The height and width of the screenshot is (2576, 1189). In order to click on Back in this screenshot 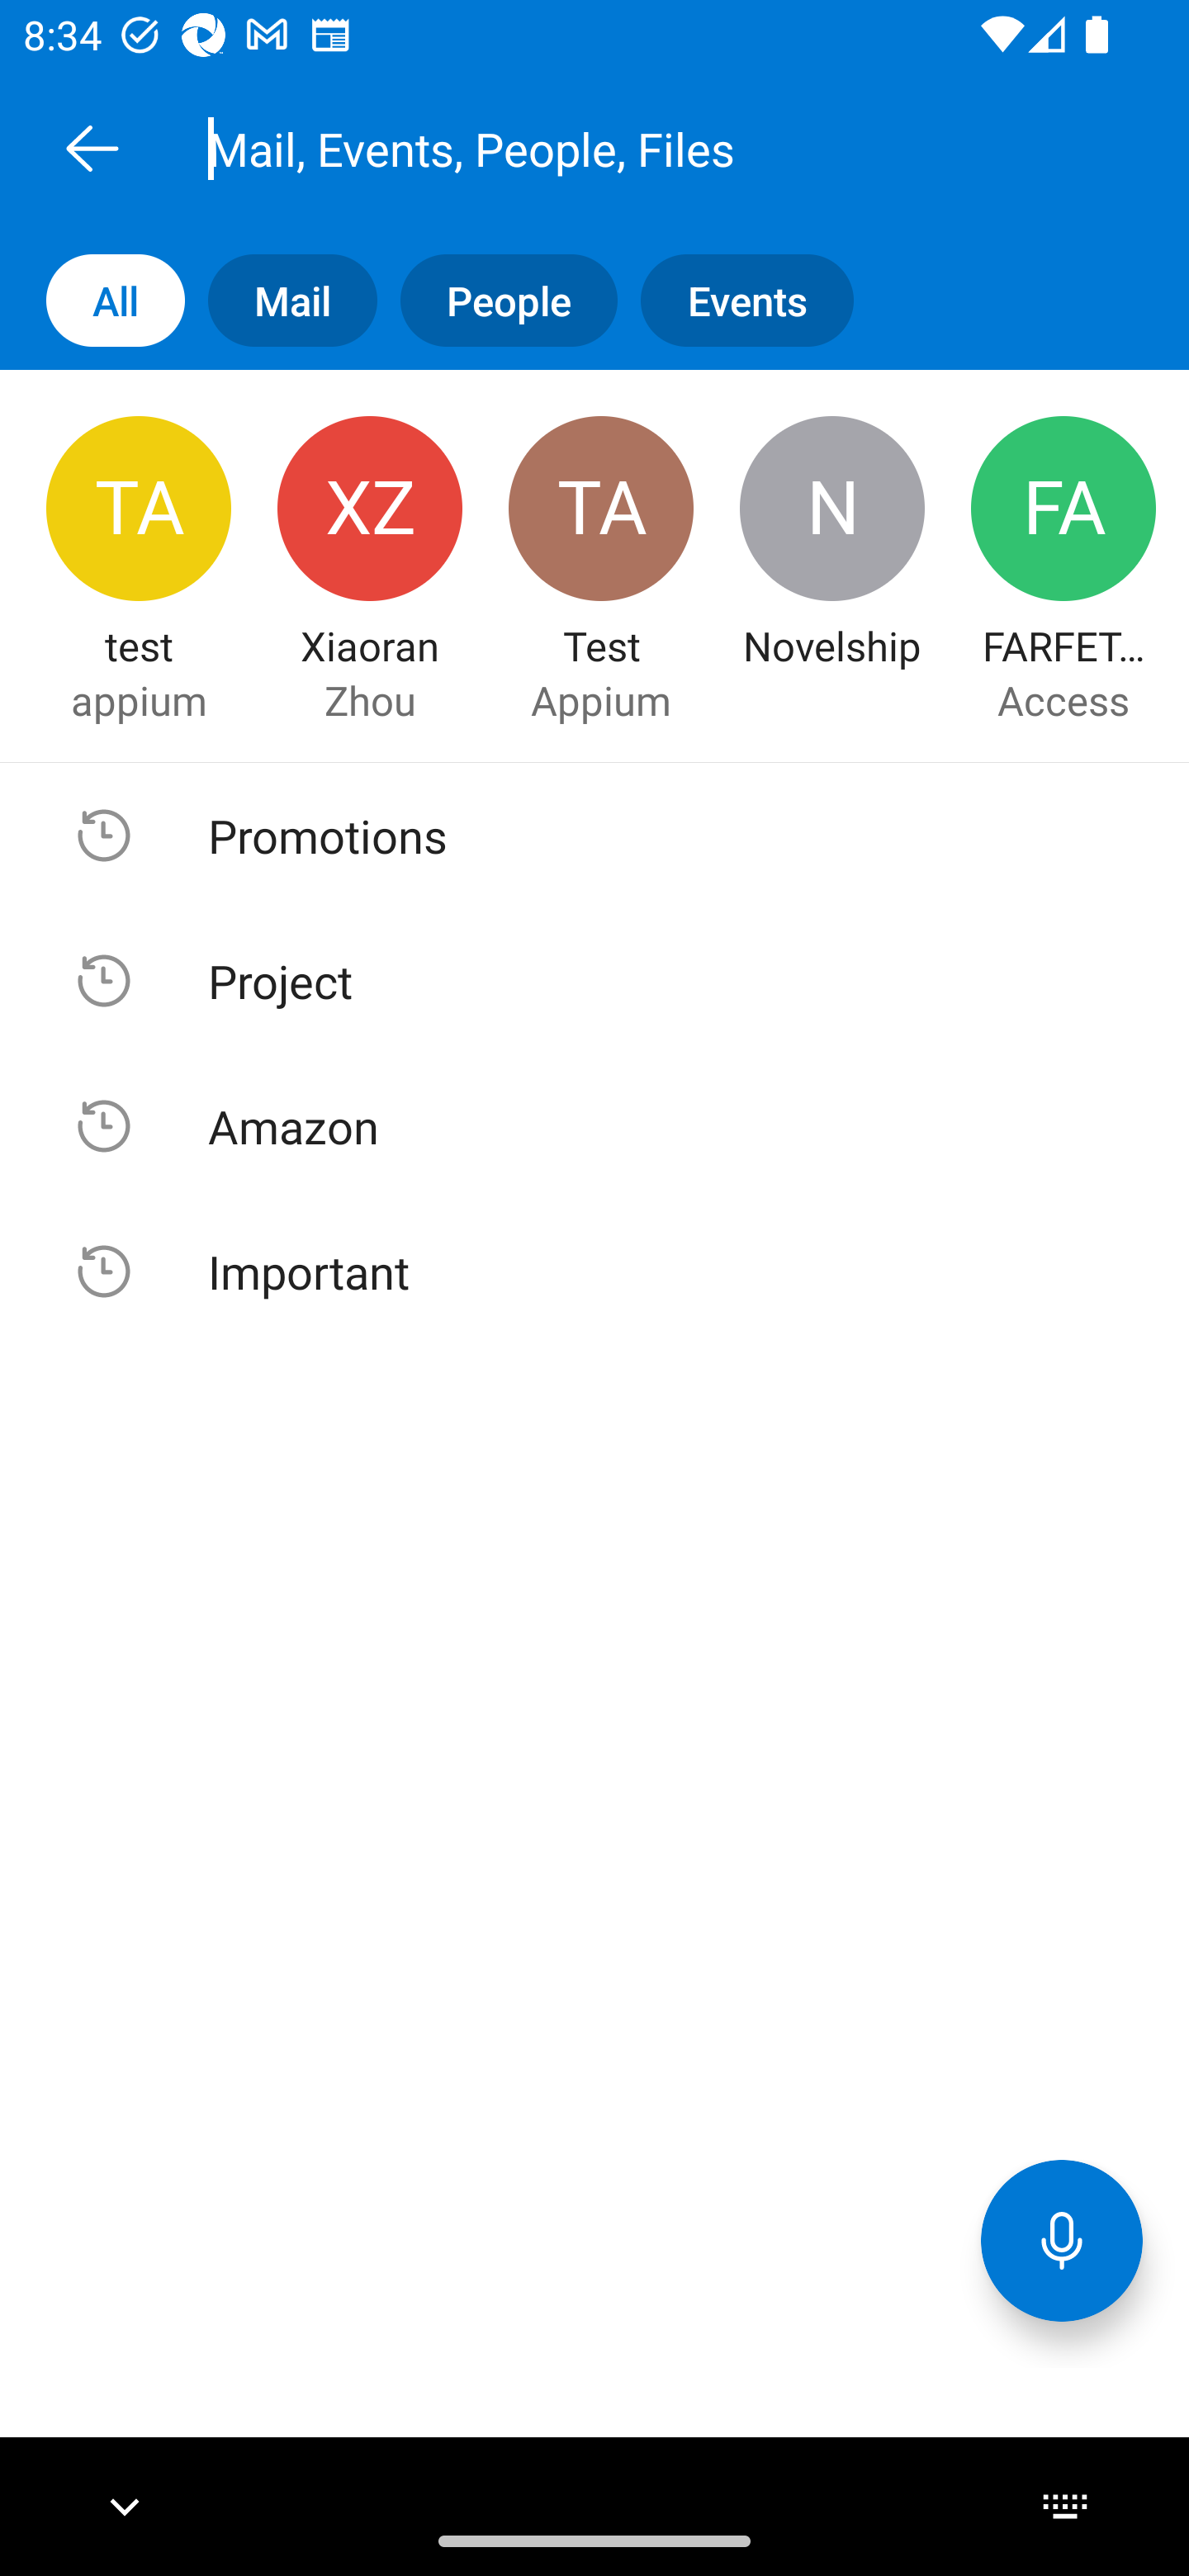, I will do `click(92, 148)`.